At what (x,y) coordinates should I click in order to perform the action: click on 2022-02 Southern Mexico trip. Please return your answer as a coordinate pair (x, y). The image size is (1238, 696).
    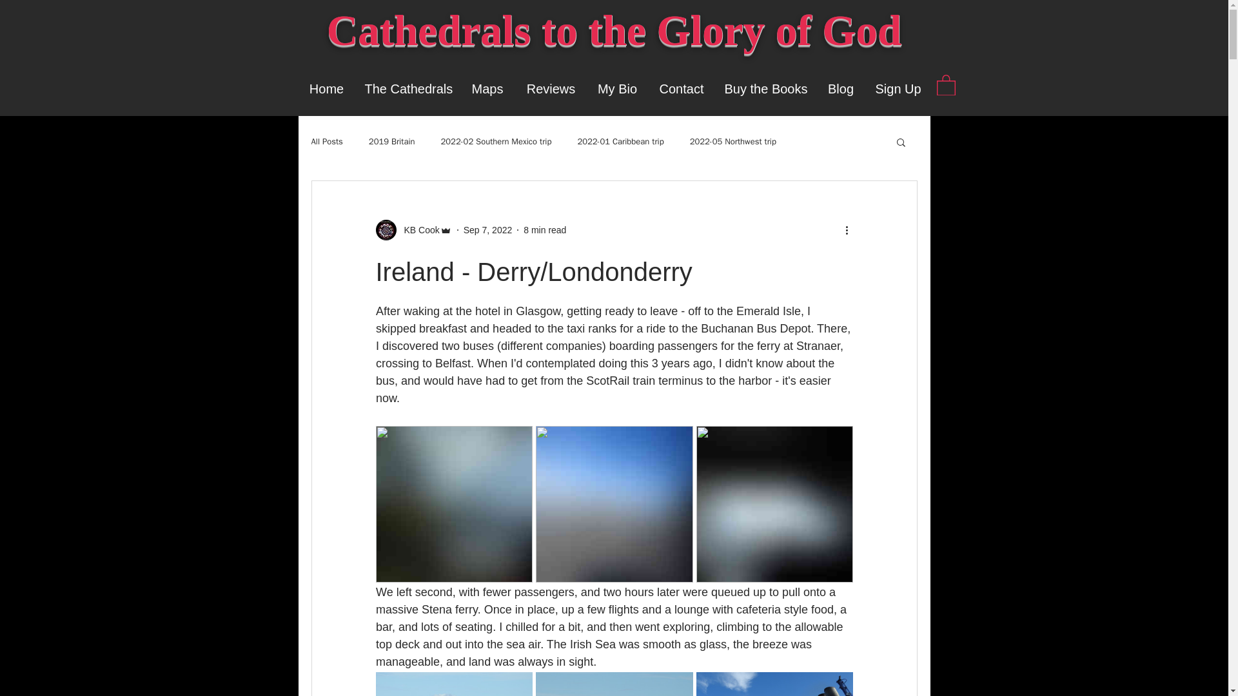
    Looking at the image, I should click on (496, 141).